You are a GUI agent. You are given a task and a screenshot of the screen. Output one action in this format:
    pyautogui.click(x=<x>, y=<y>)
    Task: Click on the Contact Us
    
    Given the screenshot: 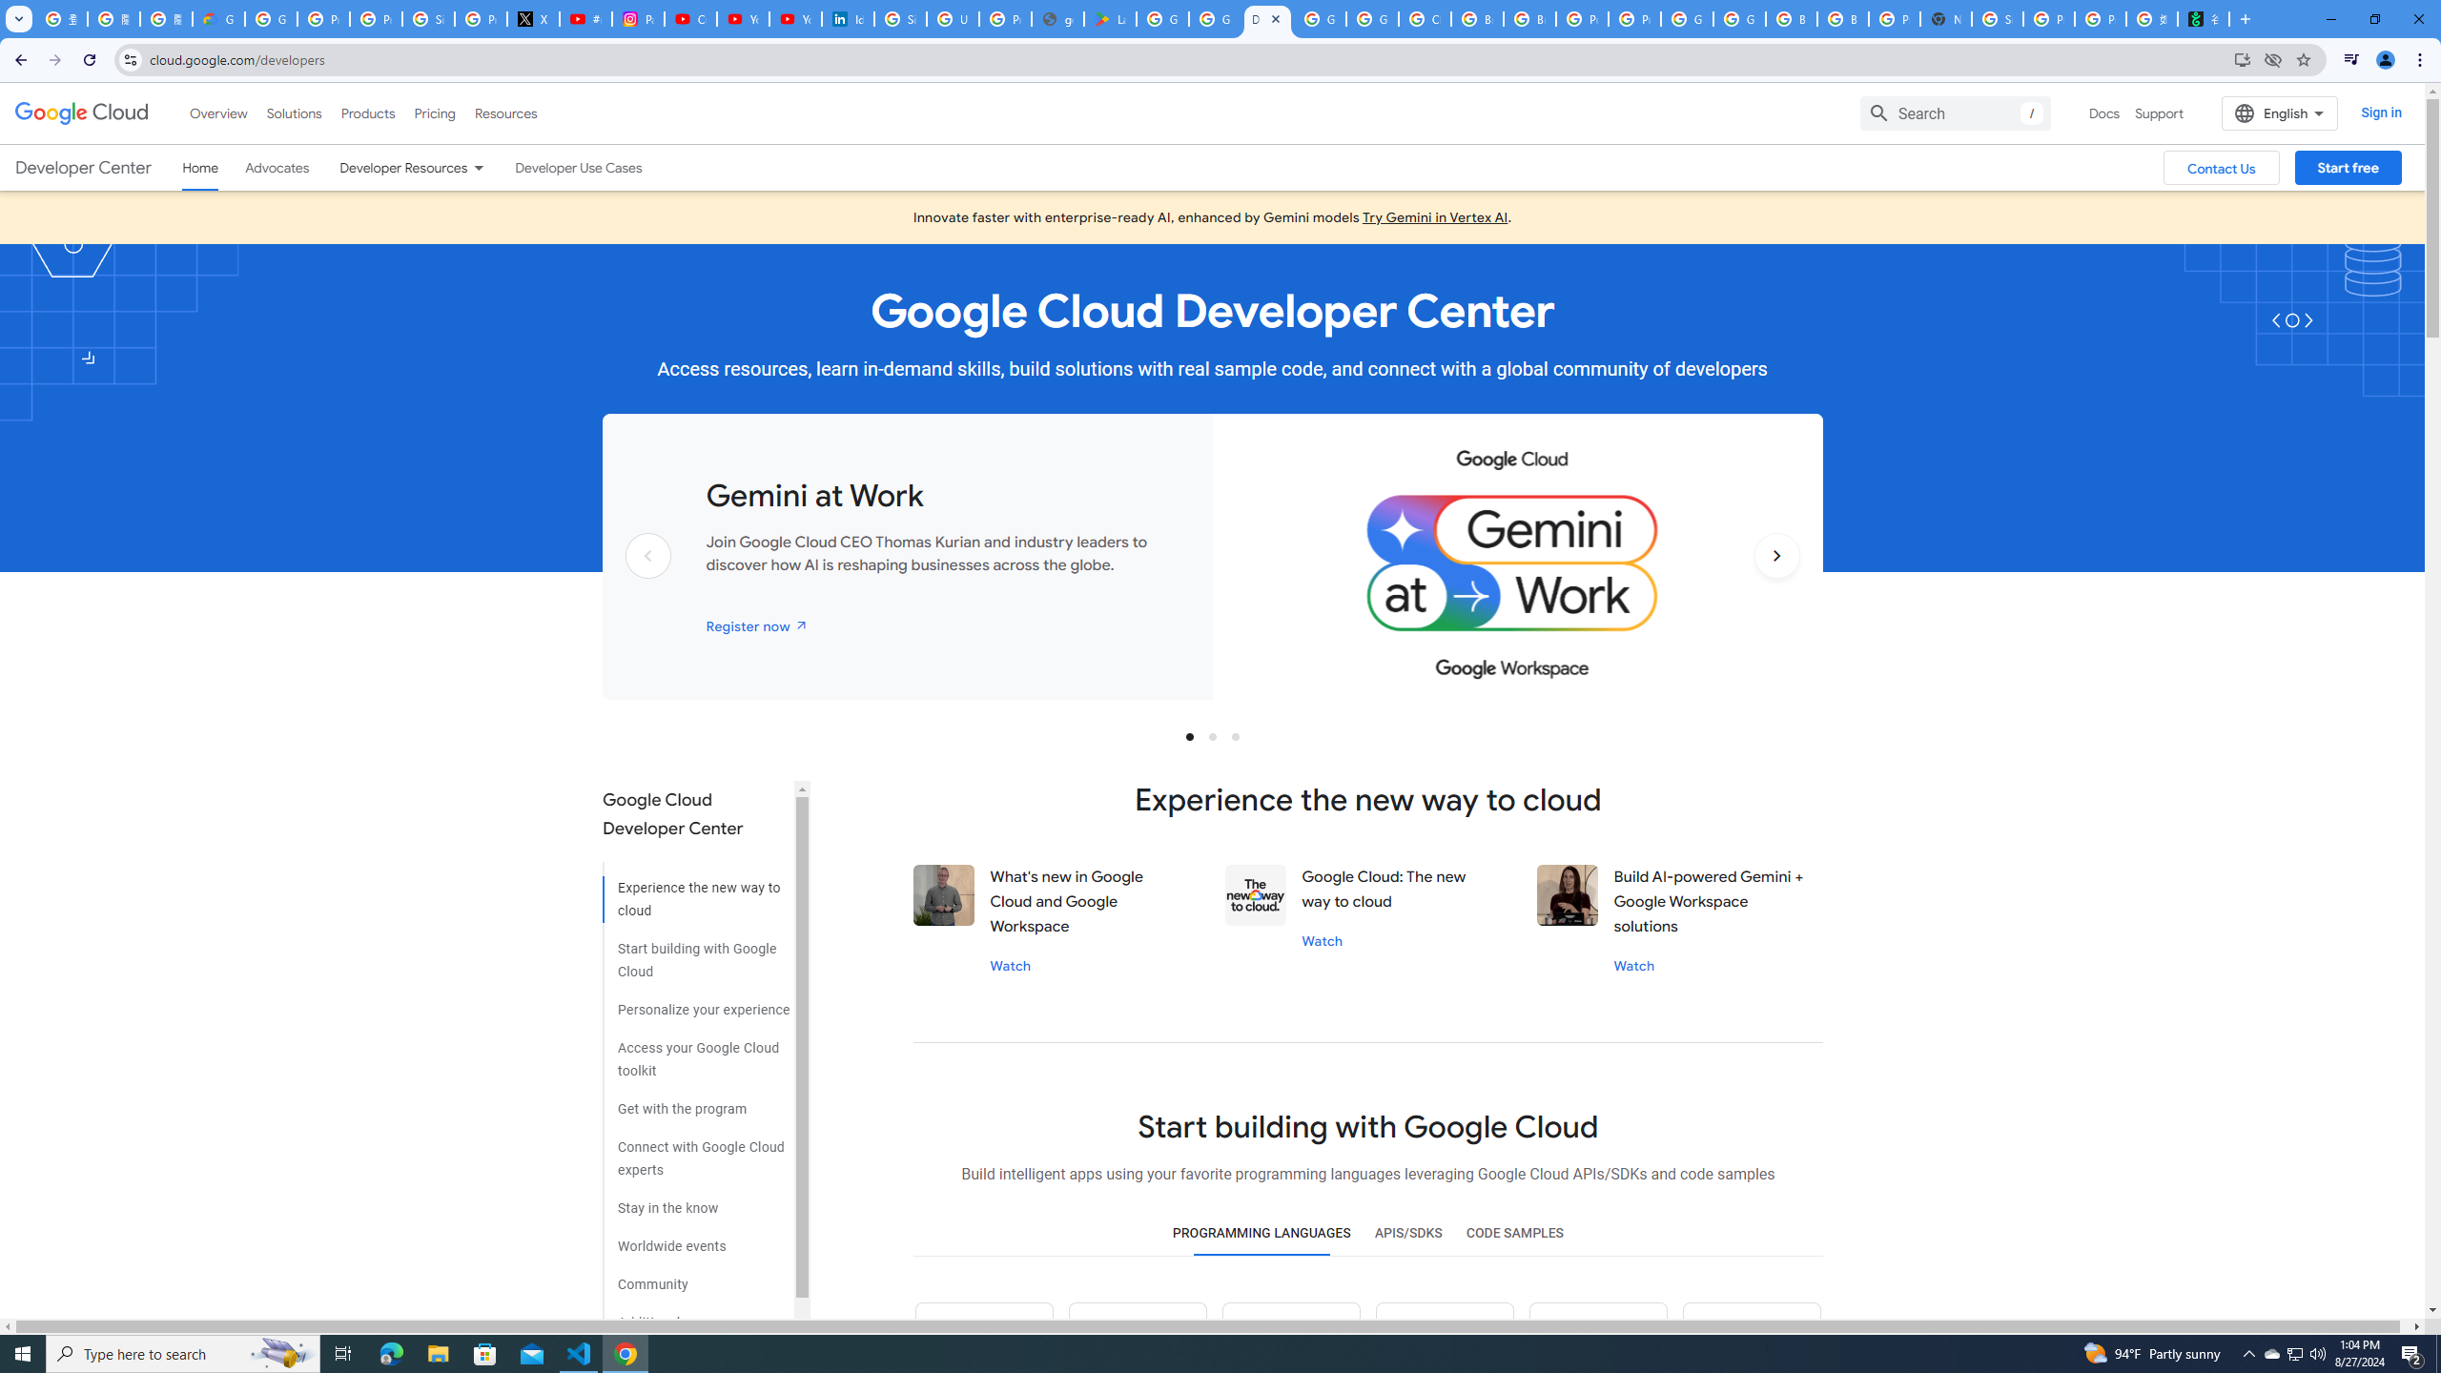 What is the action you would take?
    pyautogui.click(x=2222, y=168)
    